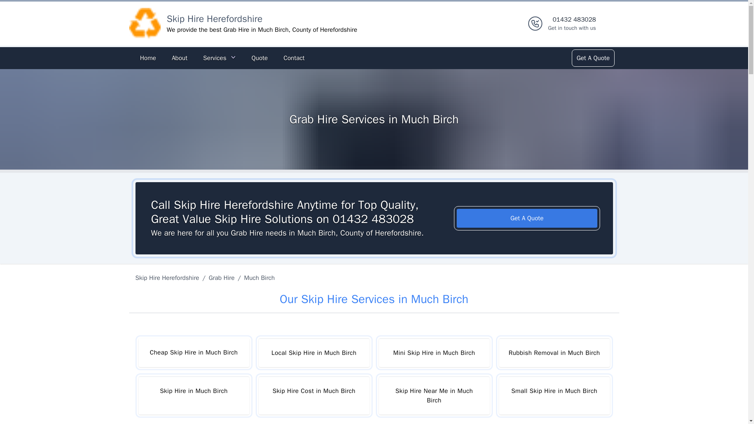 The width and height of the screenshot is (754, 424). What do you see at coordinates (221, 278) in the screenshot?
I see `Grab Hire` at bounding box center [221, 278].